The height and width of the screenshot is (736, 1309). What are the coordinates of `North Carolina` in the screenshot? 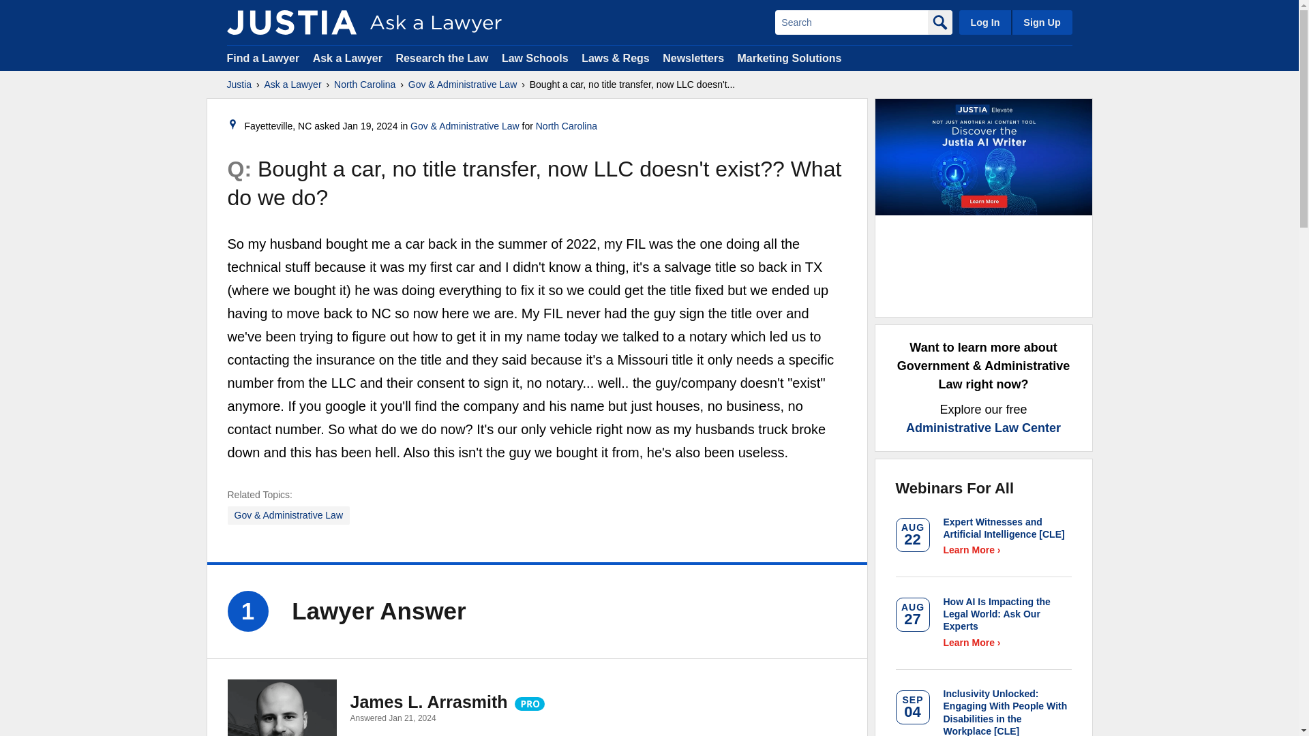 It's located at (364, 85).